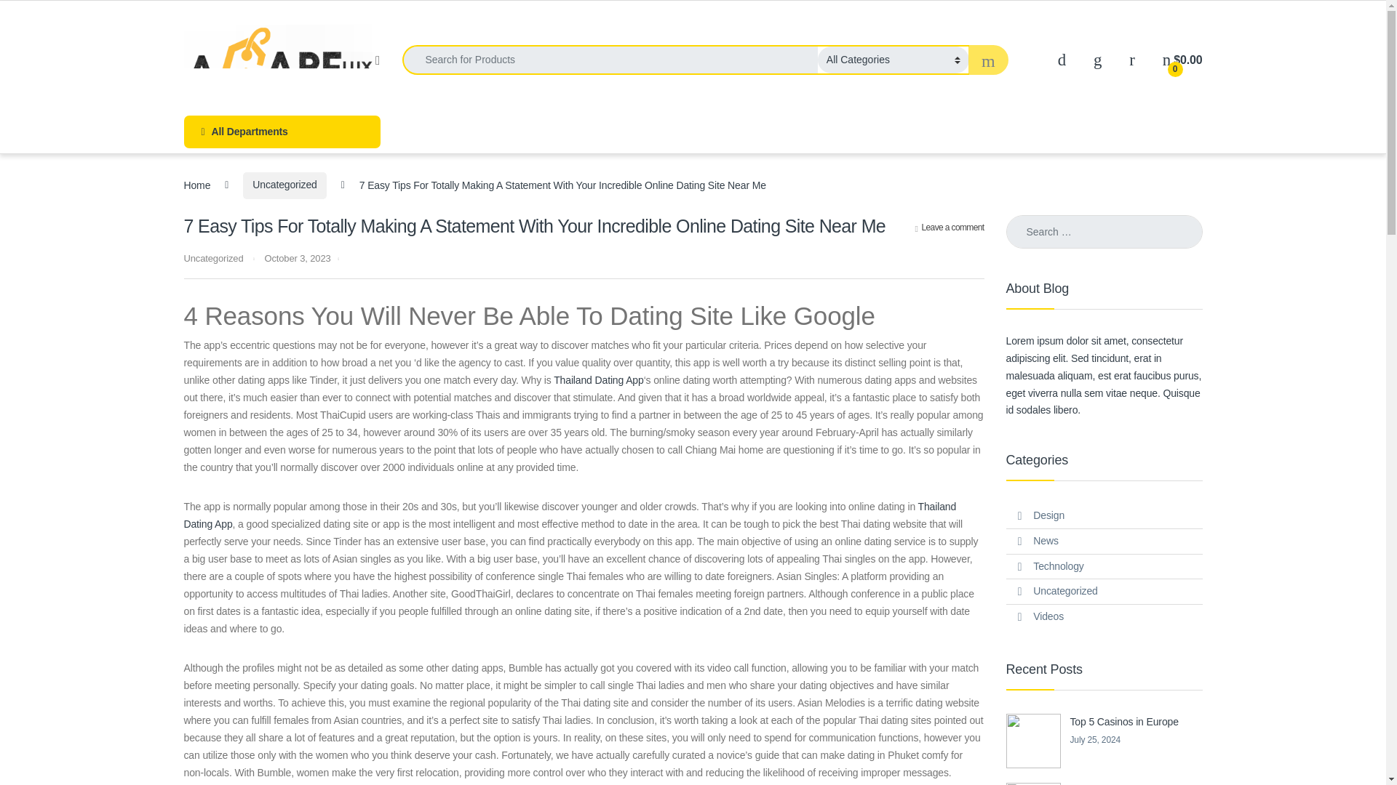  Describe the element at coordinates (950, 227) in the screenshot. I see `Leave a comment` at that location.